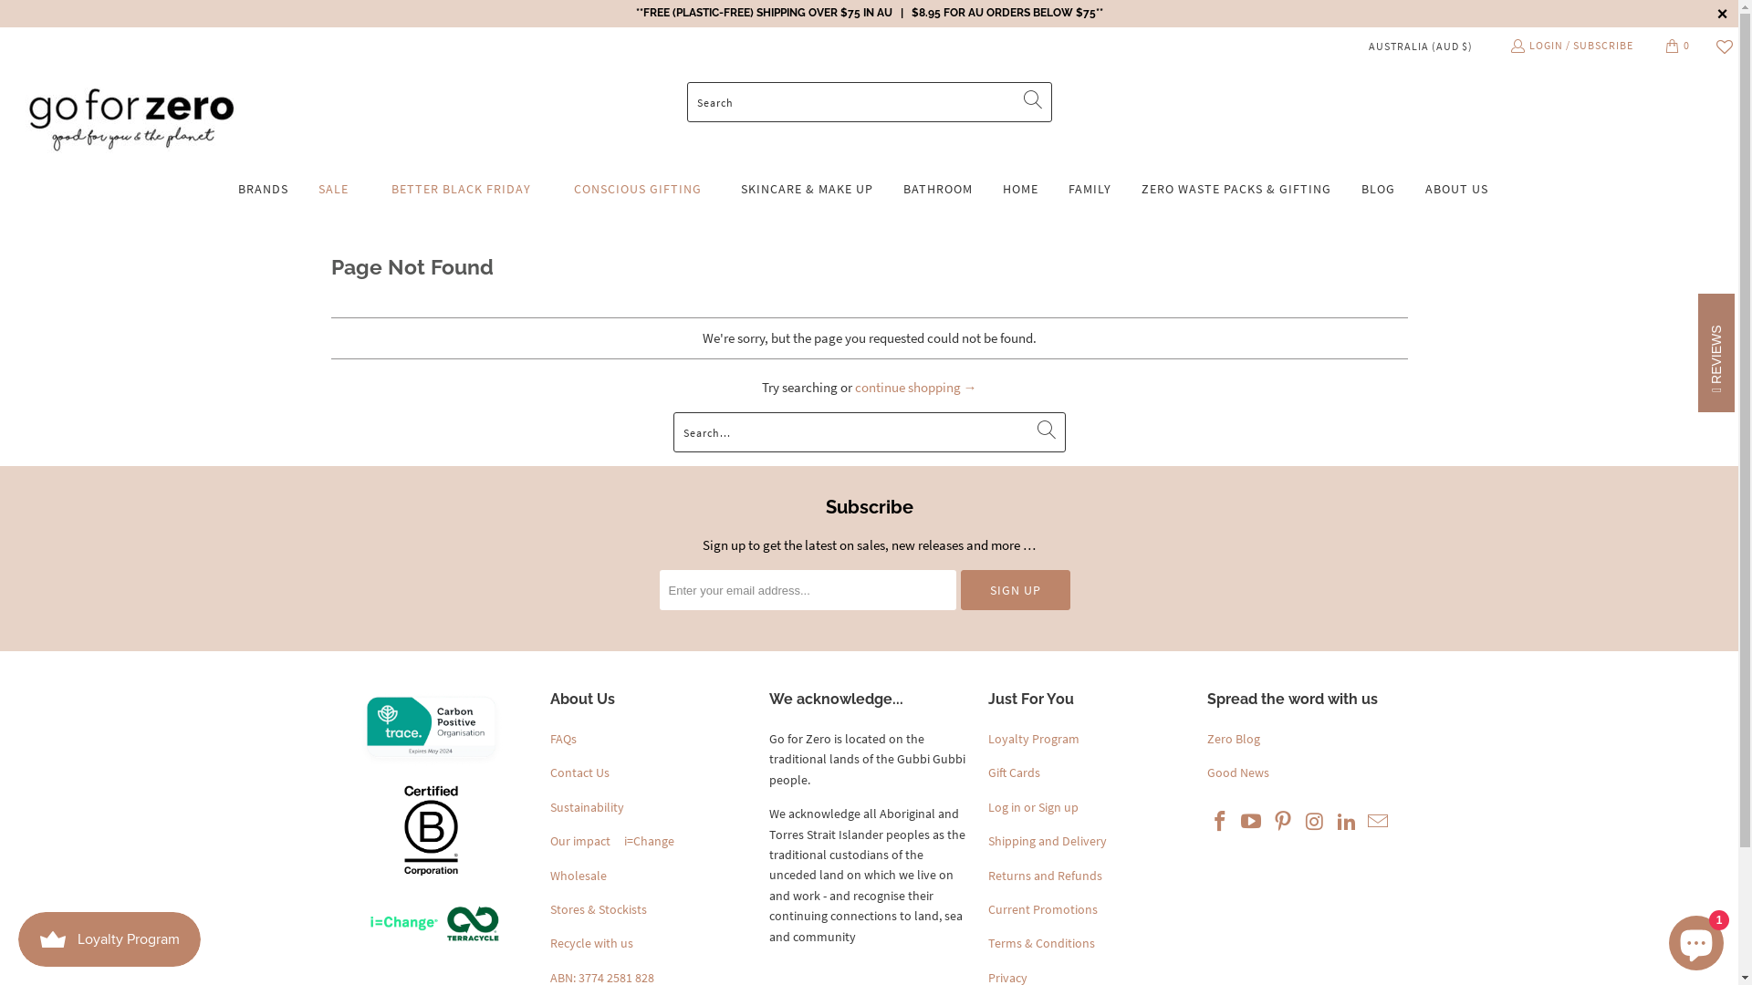 The width and height of the screenshot is (1752, 985). I want to click on Shipping and Delivery, so click(1047, 841).